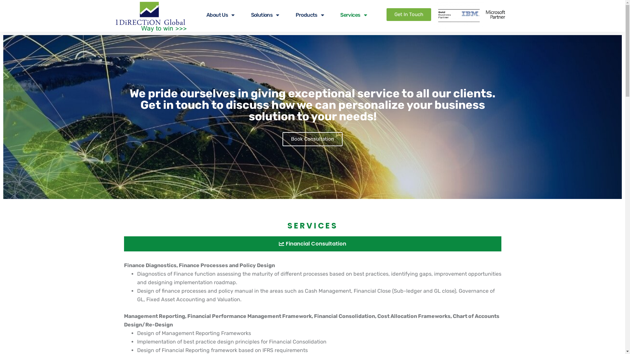 The height and width of the screenshot is (354, 630). What do you see at coordinates (220, 15) in the screenshot?
I see `About Us` at bounding box center [220, 15].